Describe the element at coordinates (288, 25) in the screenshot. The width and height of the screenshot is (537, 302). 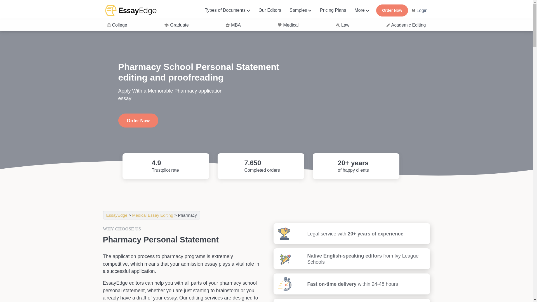
I see `Medical` at that location.